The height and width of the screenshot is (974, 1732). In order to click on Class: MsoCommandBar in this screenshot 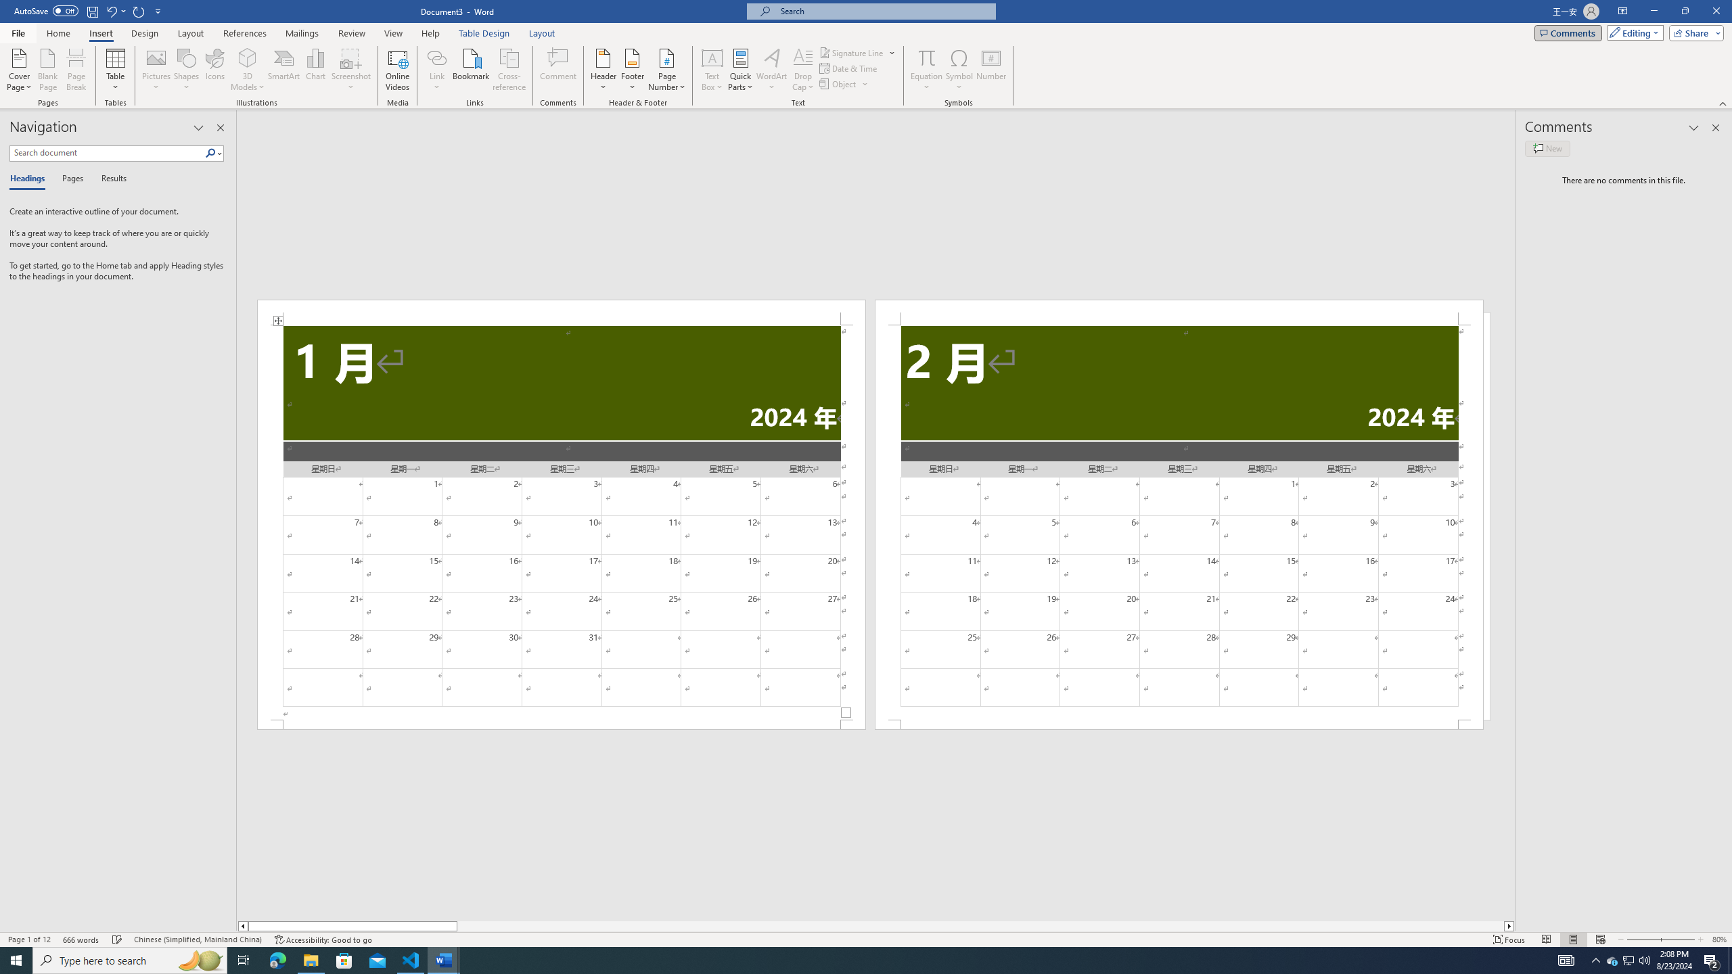, I will do `click(866, 939)`.